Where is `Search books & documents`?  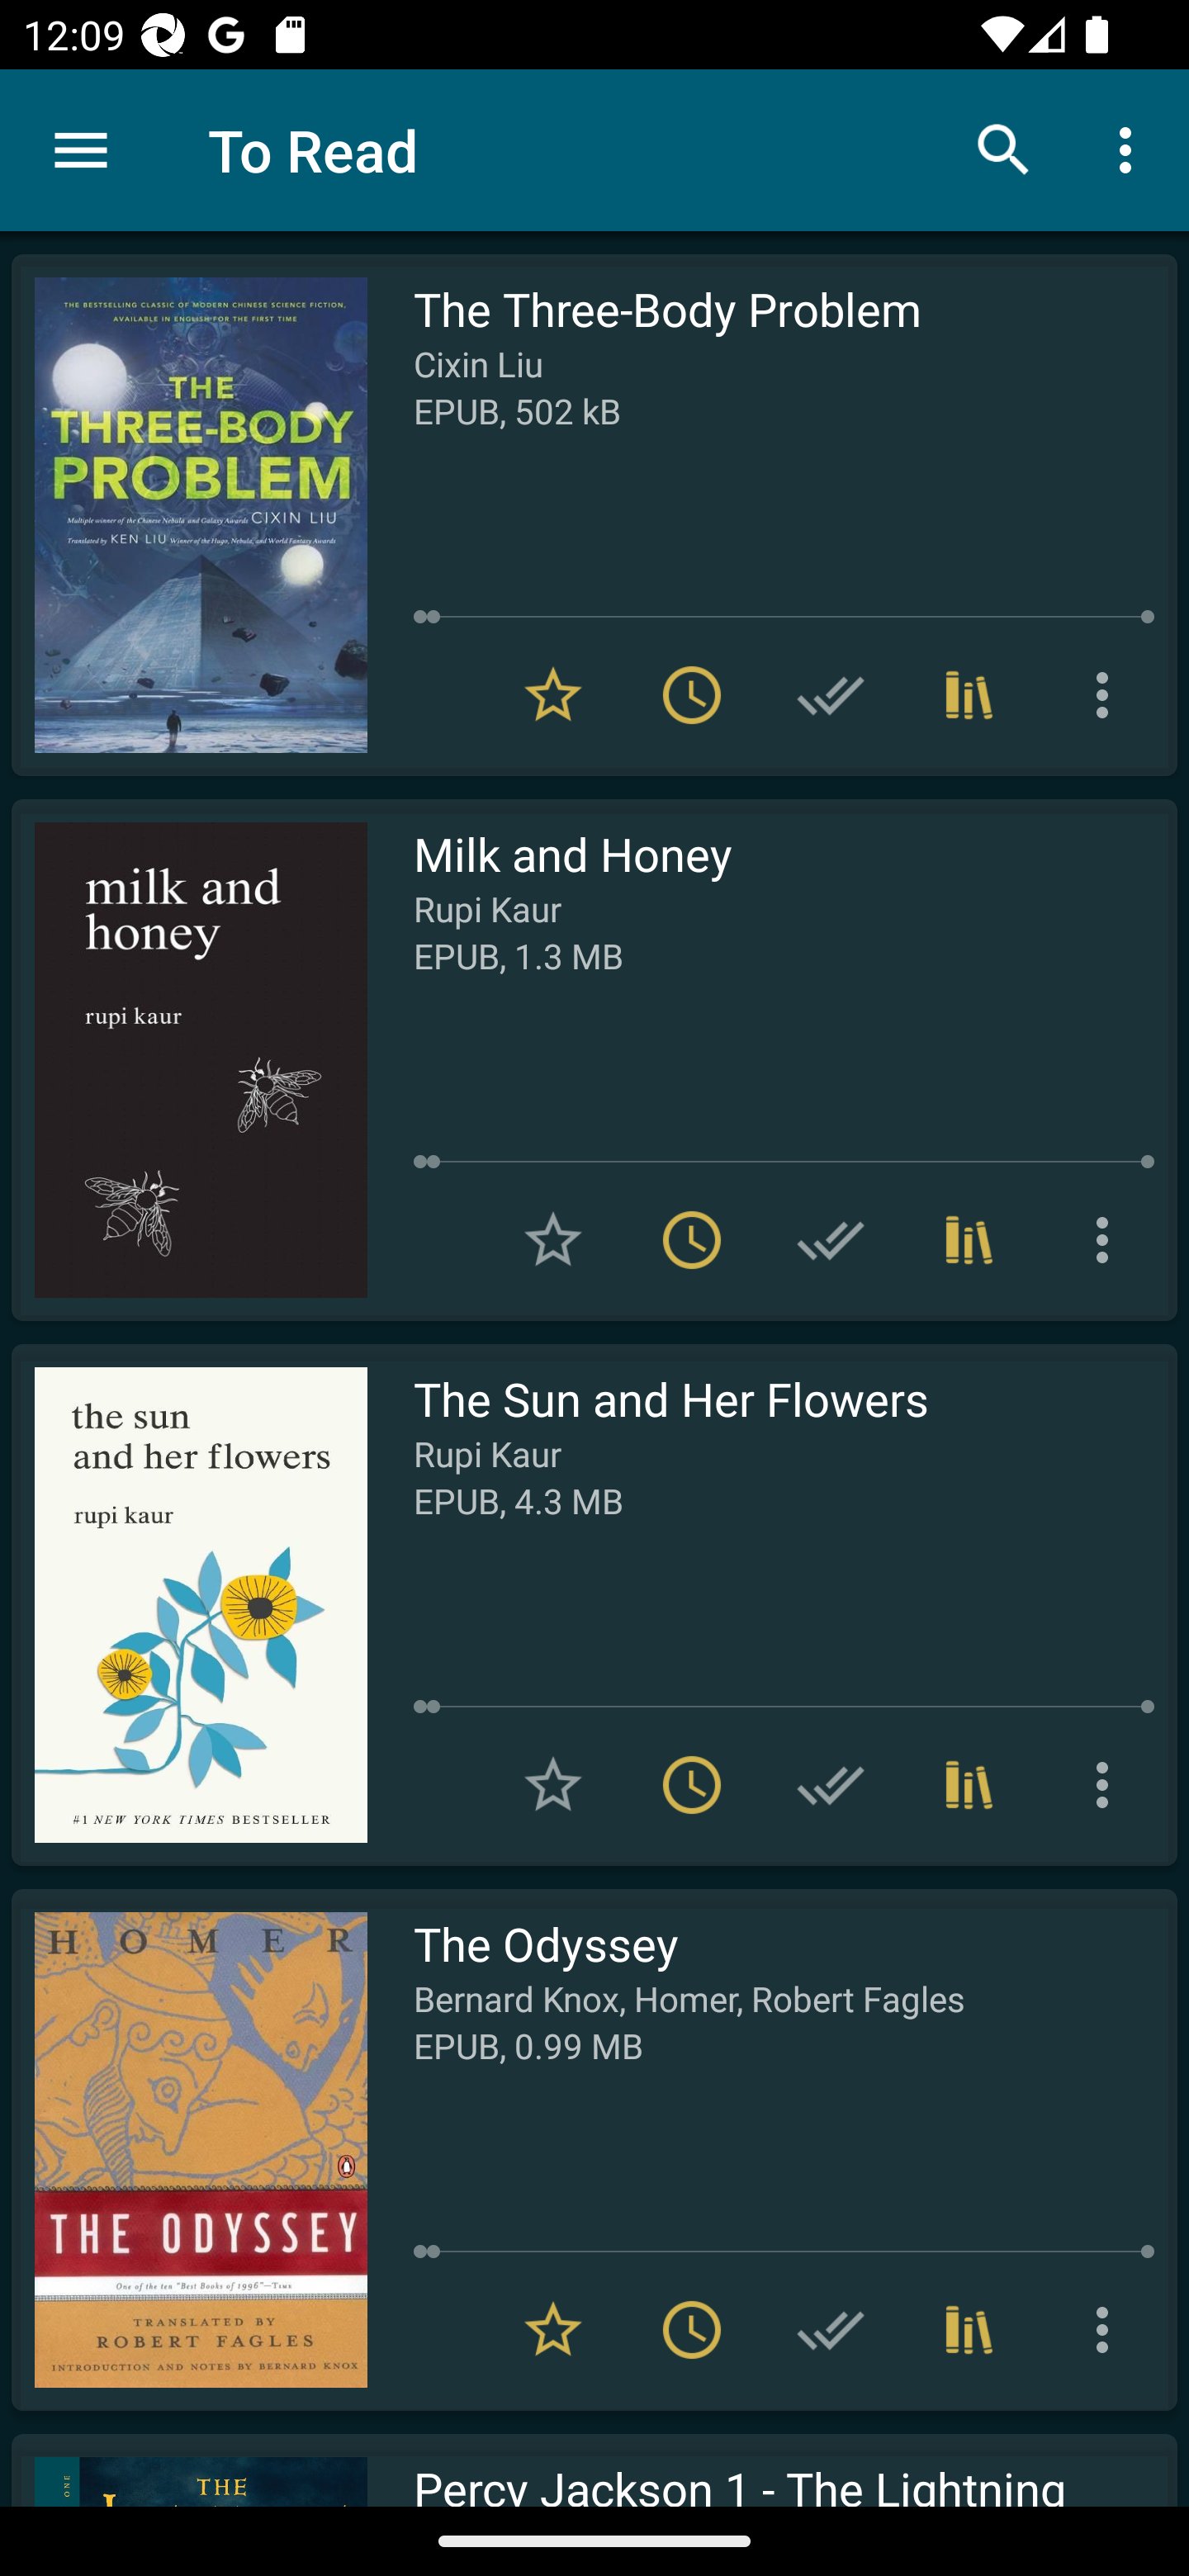
Search books & documents is located at coordinates (1004, 149).